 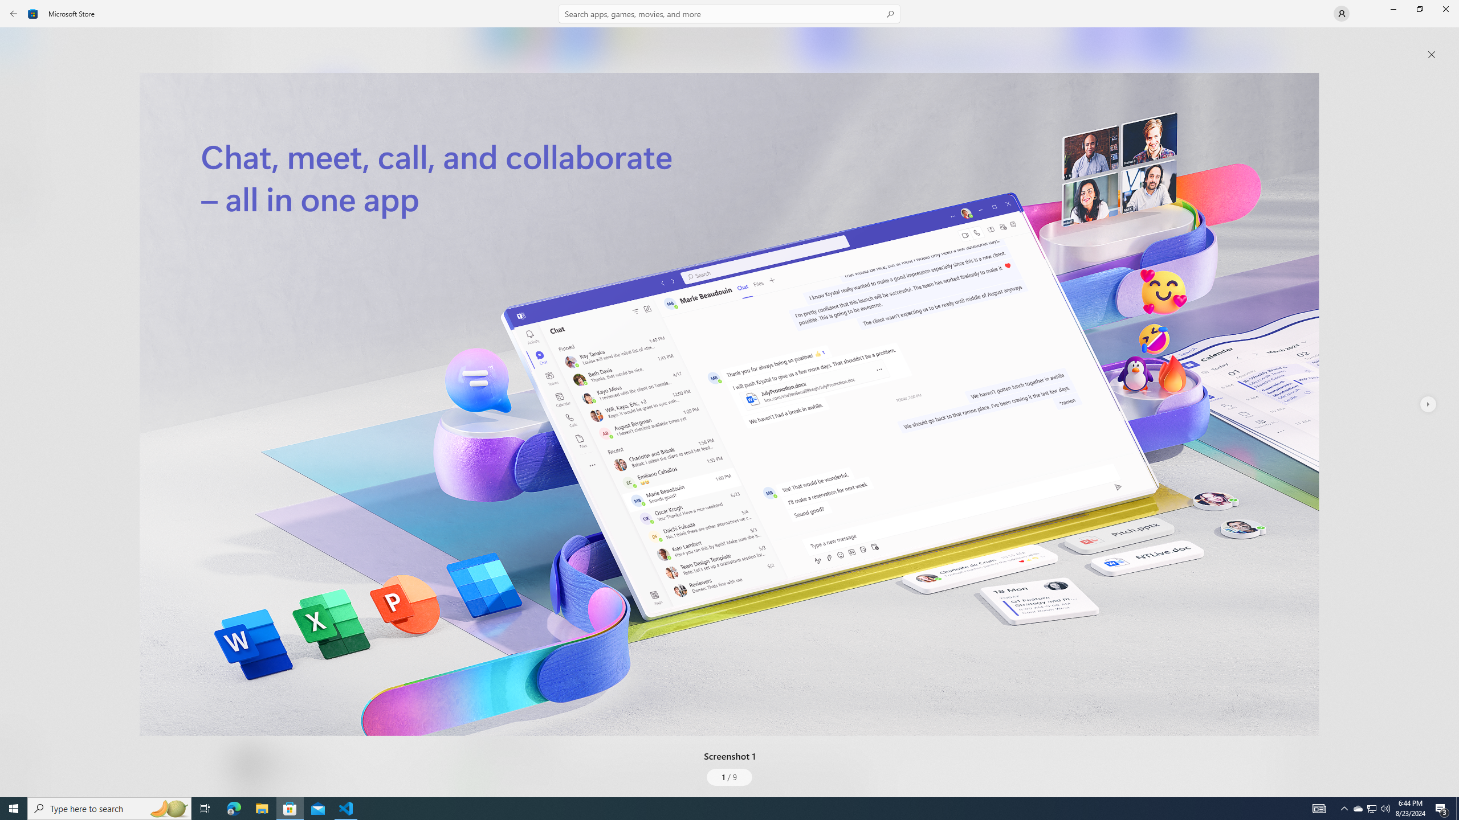 What do you see at coordinates (14, 14) in the screenshot?
I see `Back` at bounding box center [14, 14].